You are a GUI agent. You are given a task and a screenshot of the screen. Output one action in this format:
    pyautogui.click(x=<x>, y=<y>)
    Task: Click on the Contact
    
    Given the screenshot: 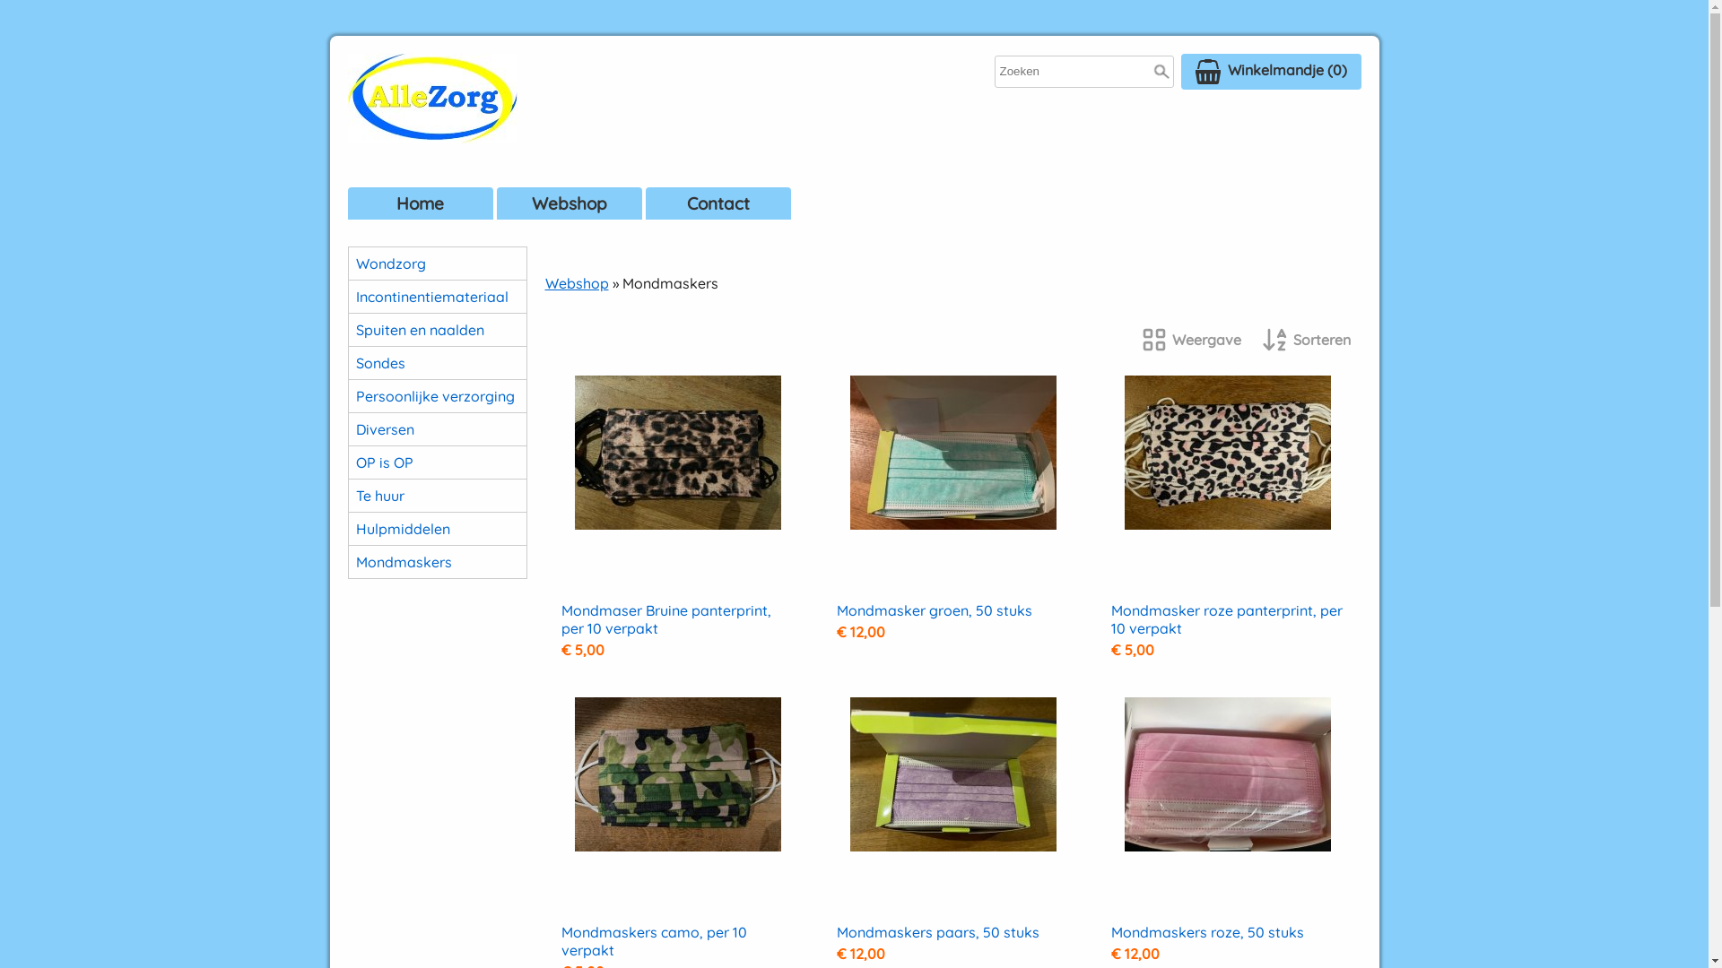 What is the action you would take?
    pyautogui.click(x=718, y=203)
    